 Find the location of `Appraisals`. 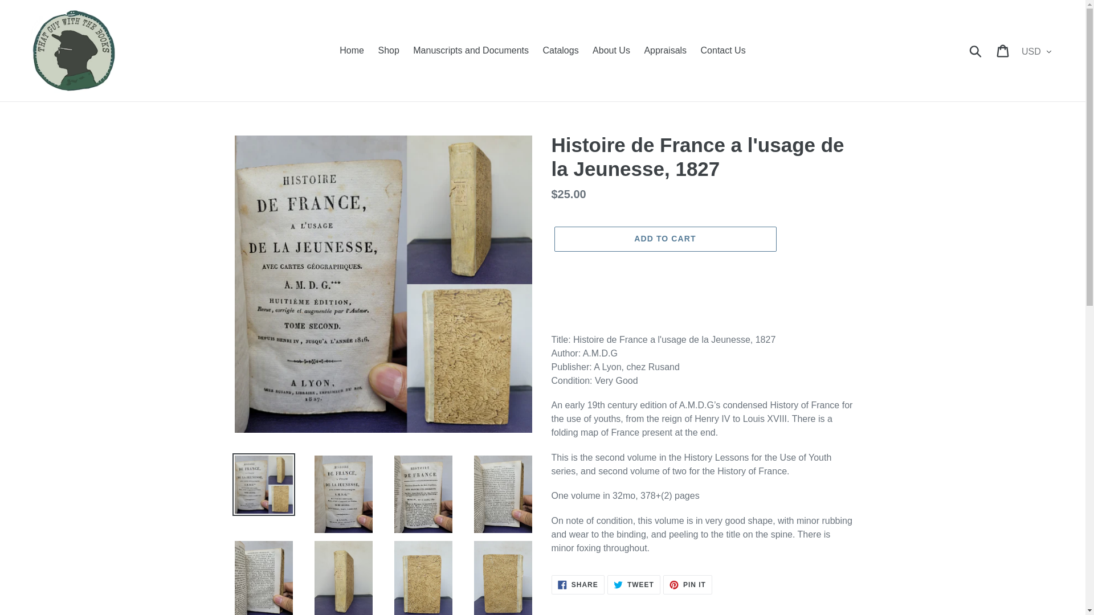

Appraisals is located at coordinates (561, 50).